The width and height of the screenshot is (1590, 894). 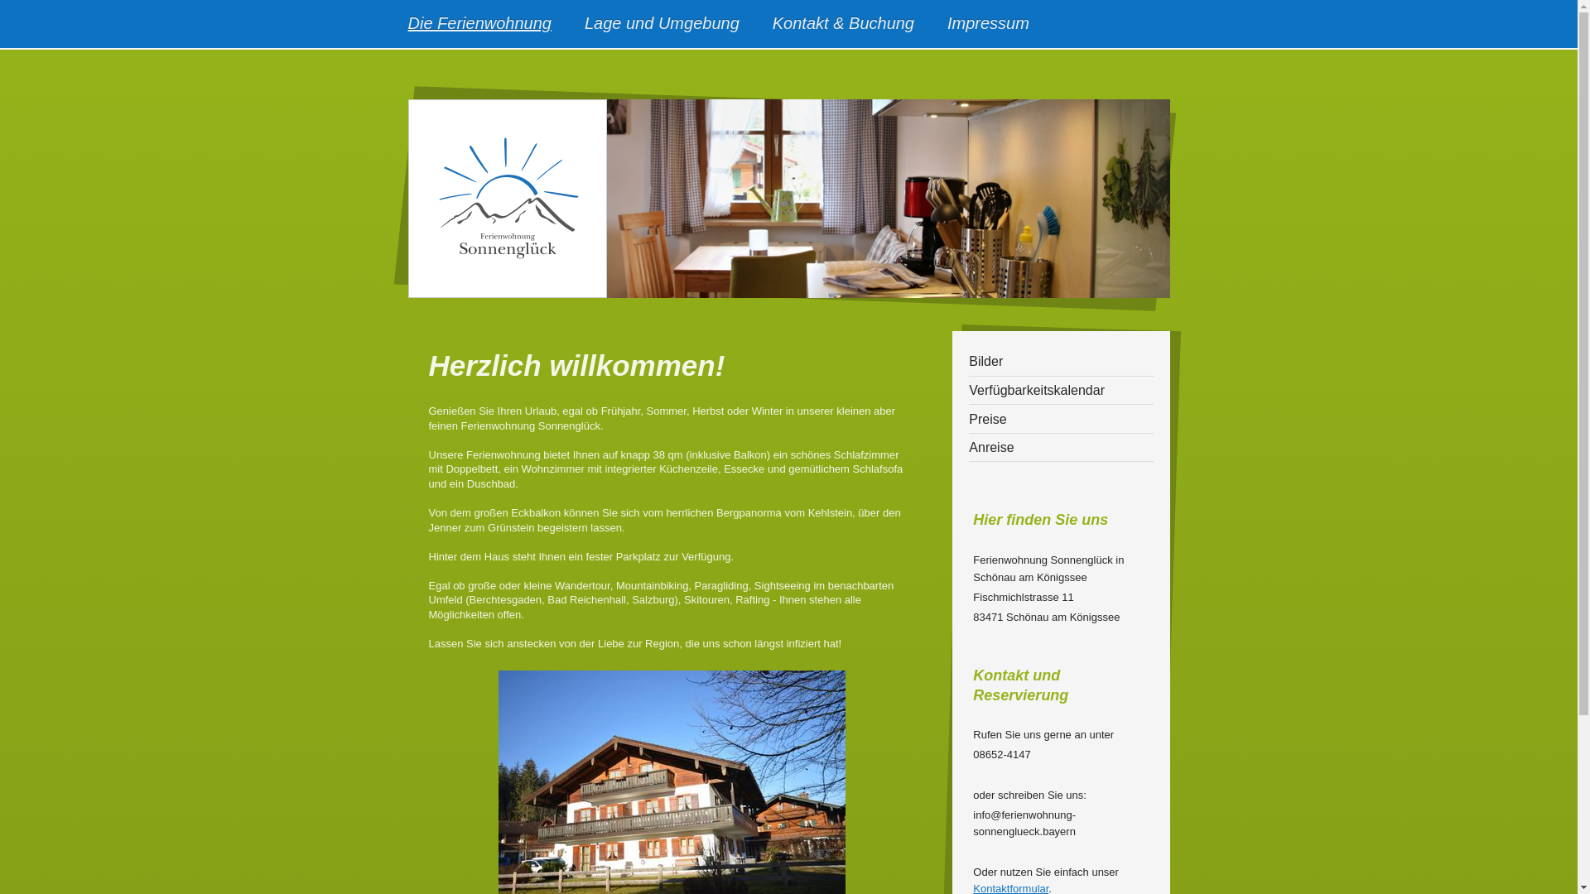 I want to click on Anreise, so click(x=1061, y=449).